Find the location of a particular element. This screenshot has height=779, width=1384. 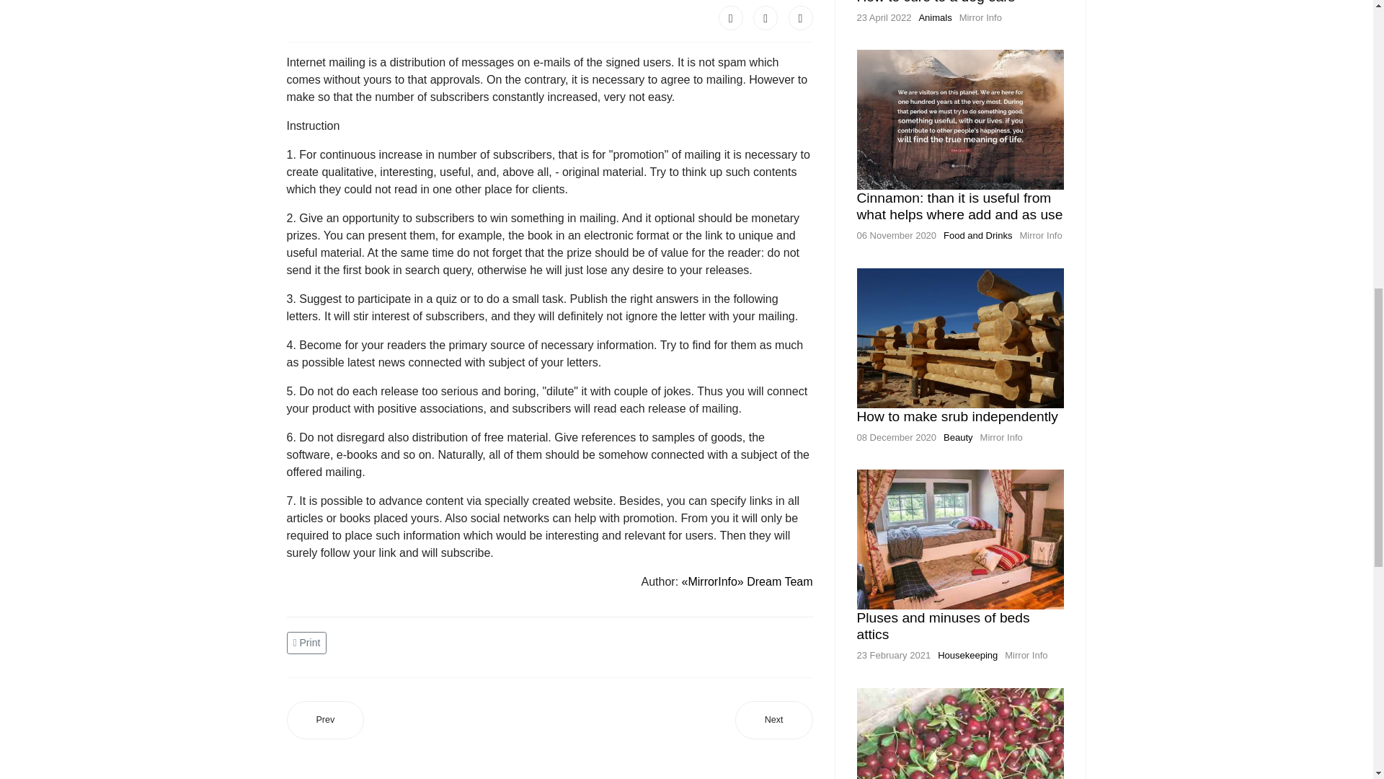

Facebook is located at coordinates (731, 17).